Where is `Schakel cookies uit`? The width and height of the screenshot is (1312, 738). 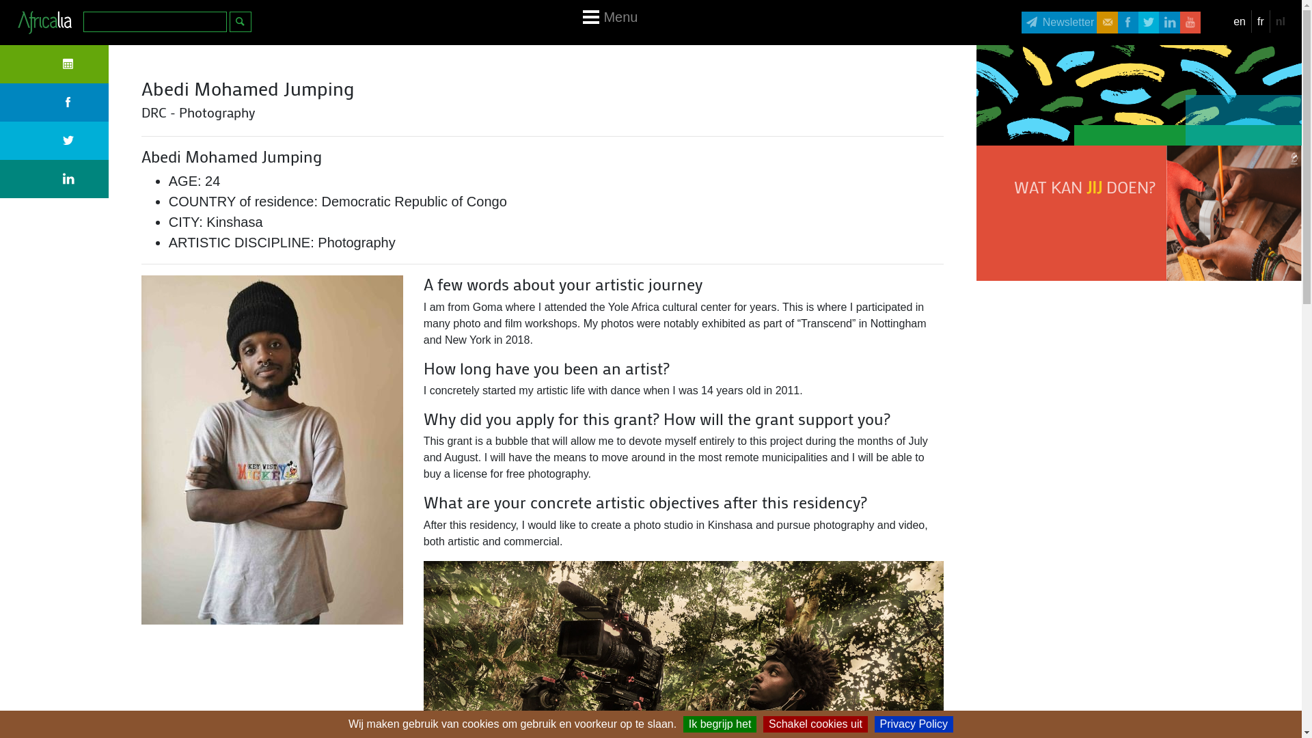 Schakel cookies uit is located at coordinates (816, 724).